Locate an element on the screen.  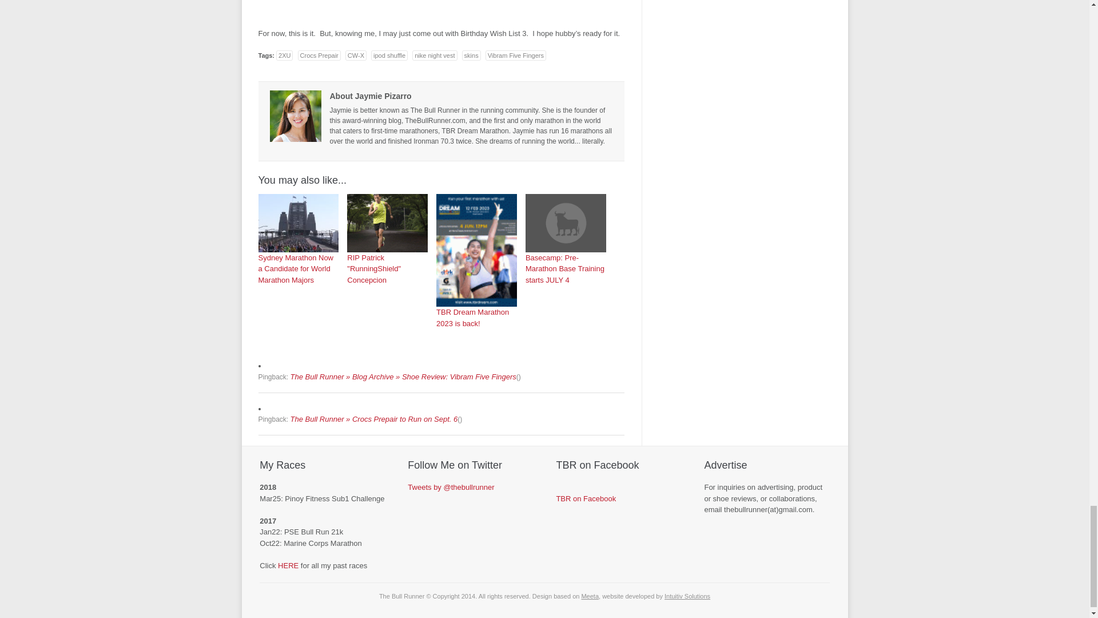
Basecamp: Pre-Marathon Base Training starts JULY 4 is located at coordinates (566, 223).